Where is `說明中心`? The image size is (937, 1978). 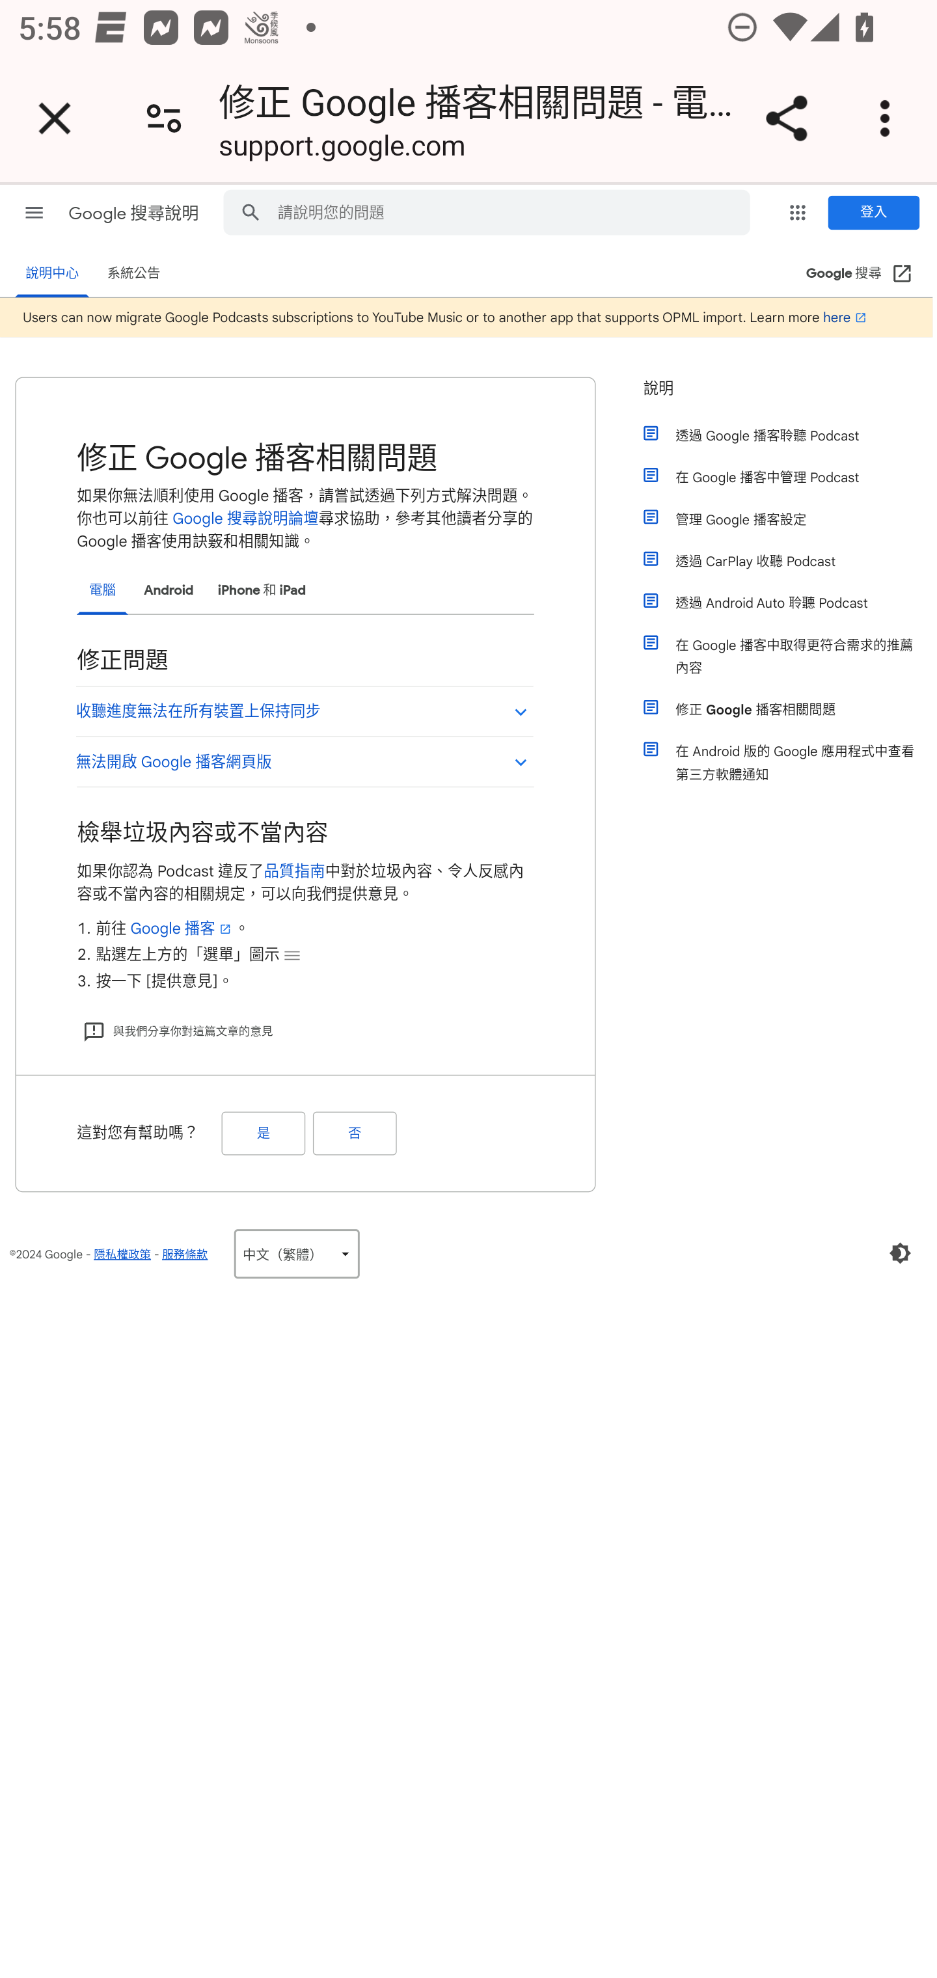 說明中心 is located at coordinates (52, 274).